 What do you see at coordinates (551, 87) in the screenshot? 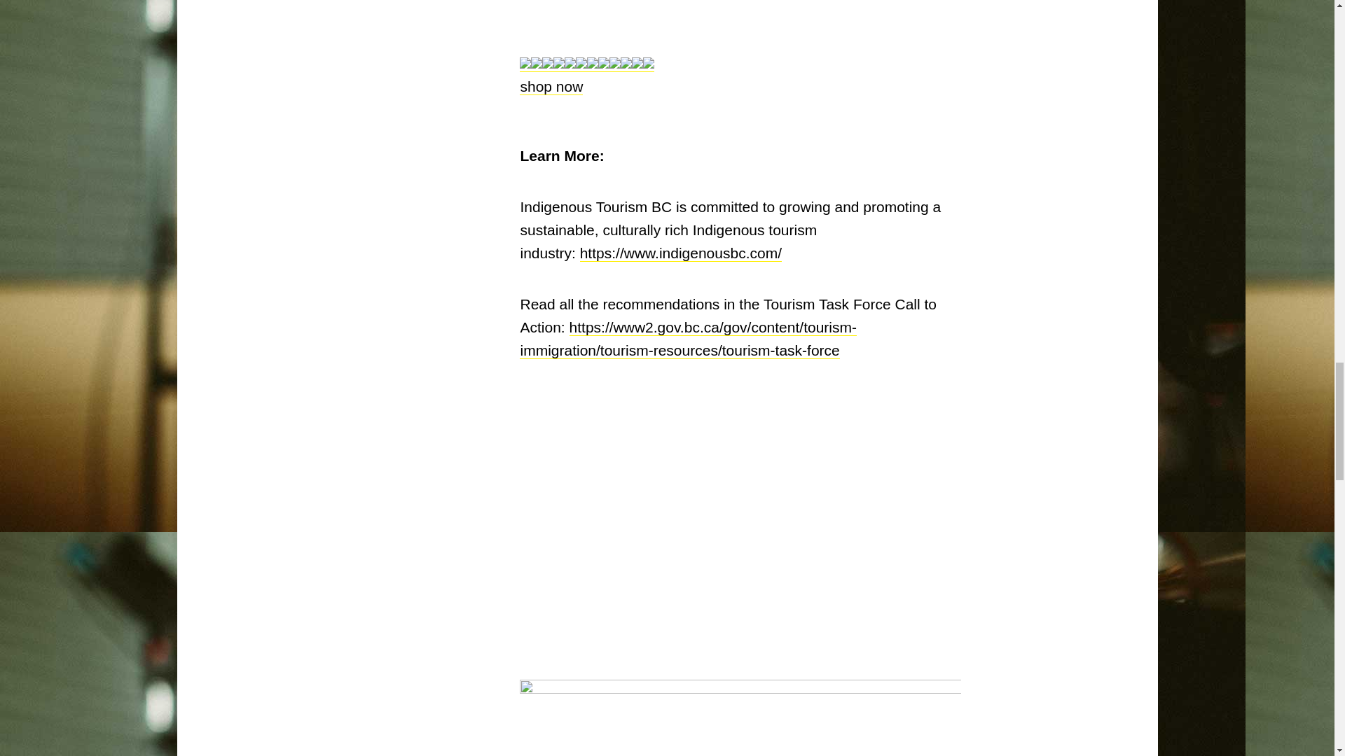
I see `shop now` at bounding box center [551, 87].